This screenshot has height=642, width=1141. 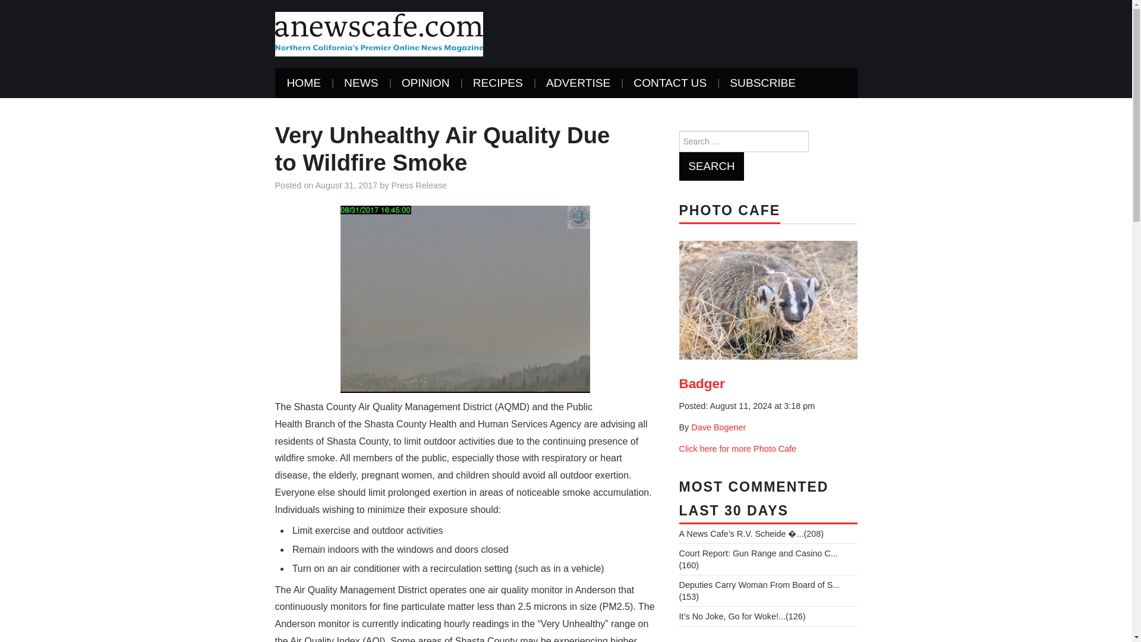 What do you see at coordinates (379, 33) in the screenshot?
I see `anewscafe.com` at bounding box center [379, 33].